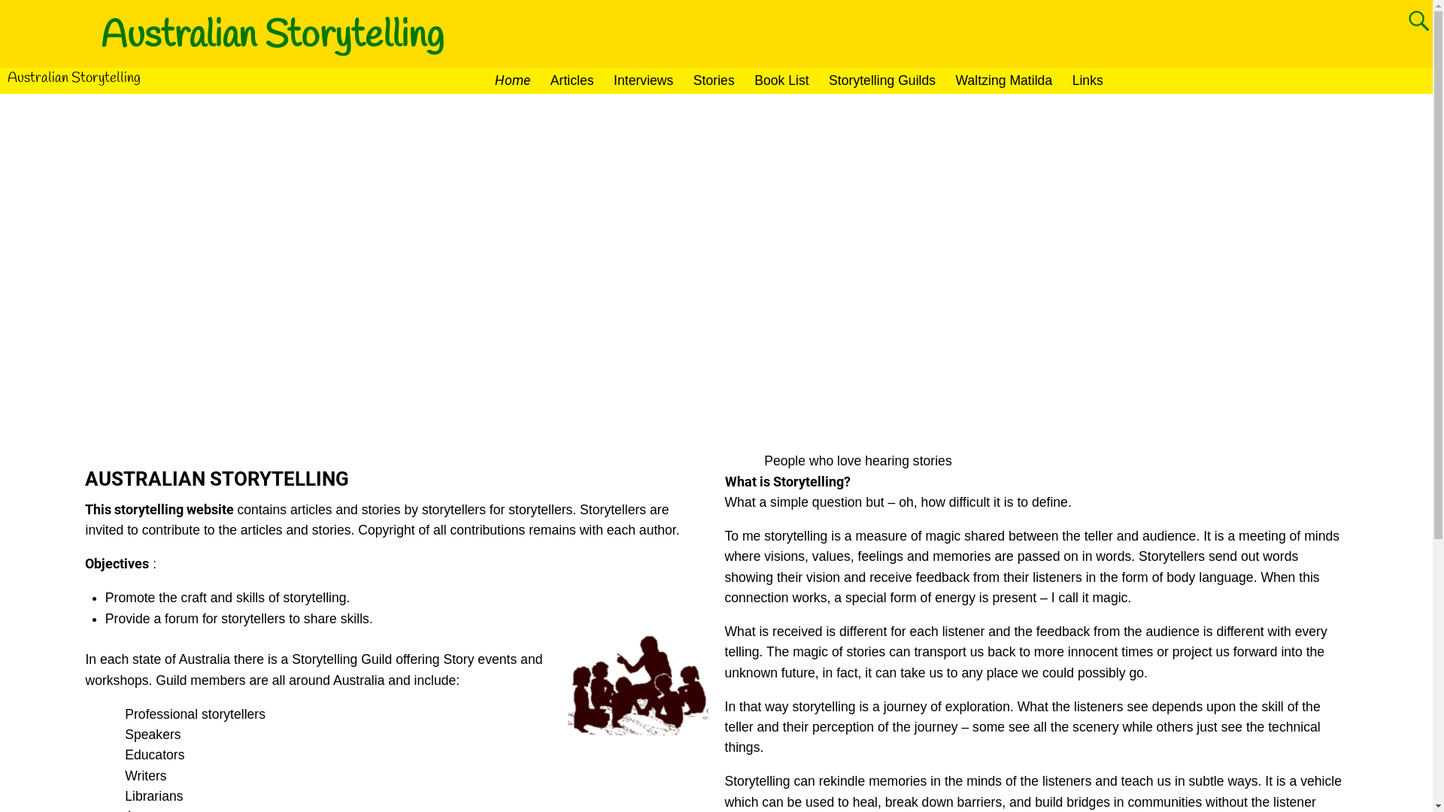 This screenshot has width=1444, height=812. I want to click on Links, so click(1088, 81).